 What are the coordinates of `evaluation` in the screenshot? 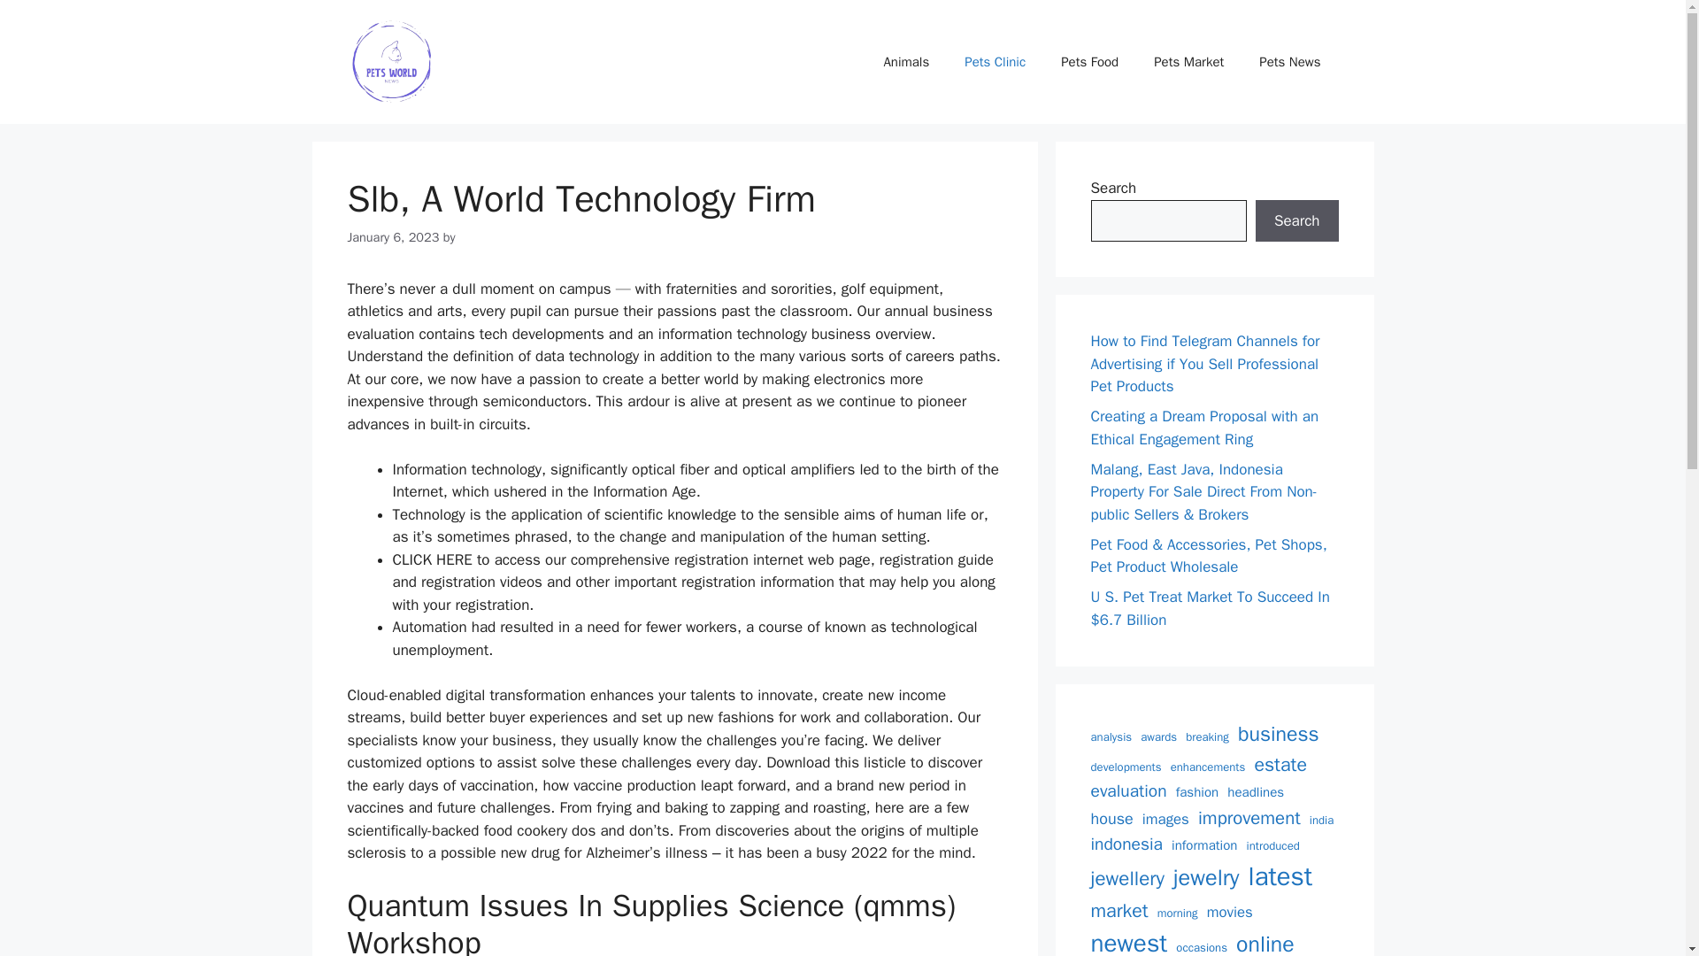 It's located at (1127, 791).